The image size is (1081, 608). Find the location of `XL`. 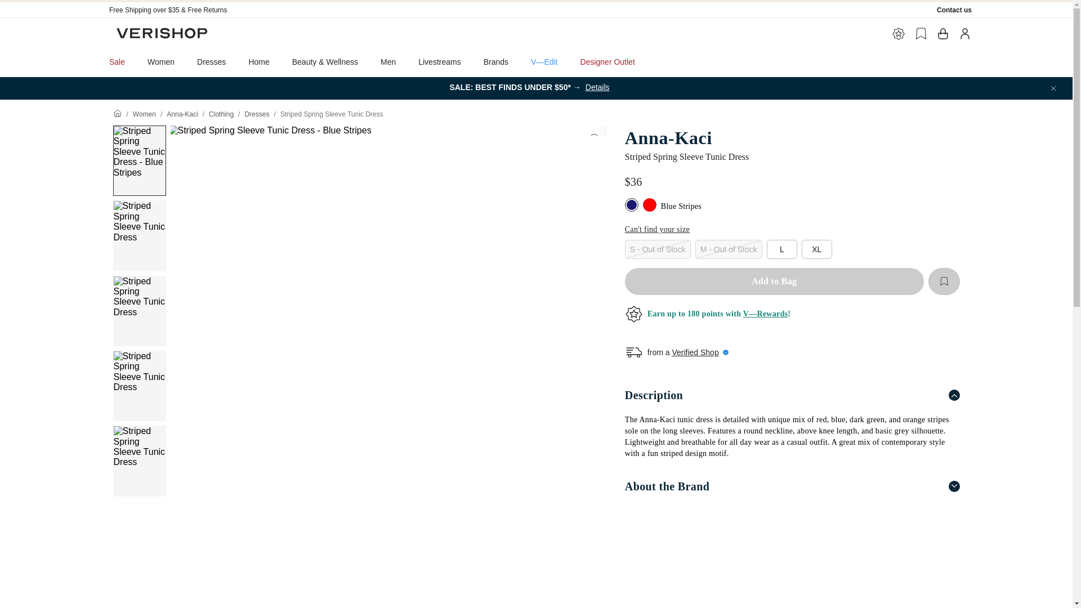

XL is located at coordinates (817, 249).